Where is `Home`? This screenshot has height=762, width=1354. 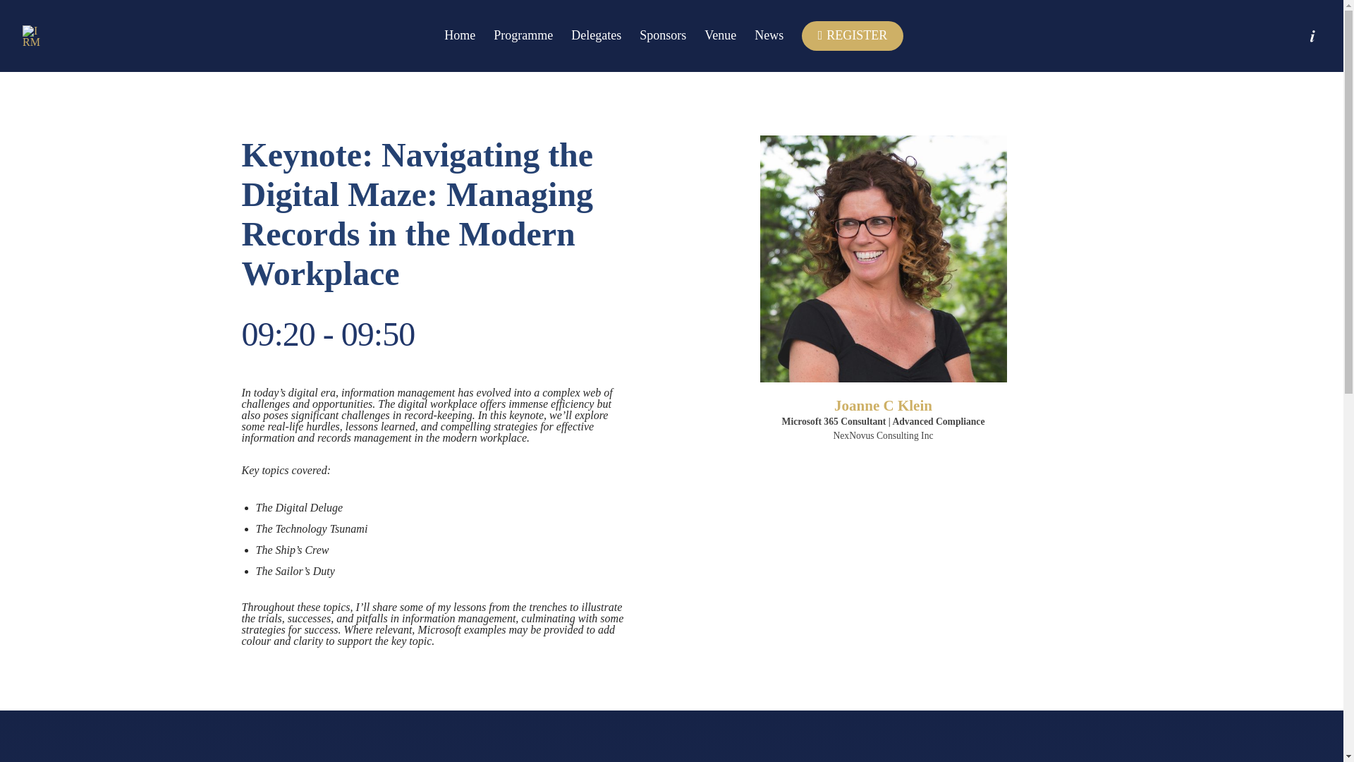
Home is located at coordinates (459, 35).